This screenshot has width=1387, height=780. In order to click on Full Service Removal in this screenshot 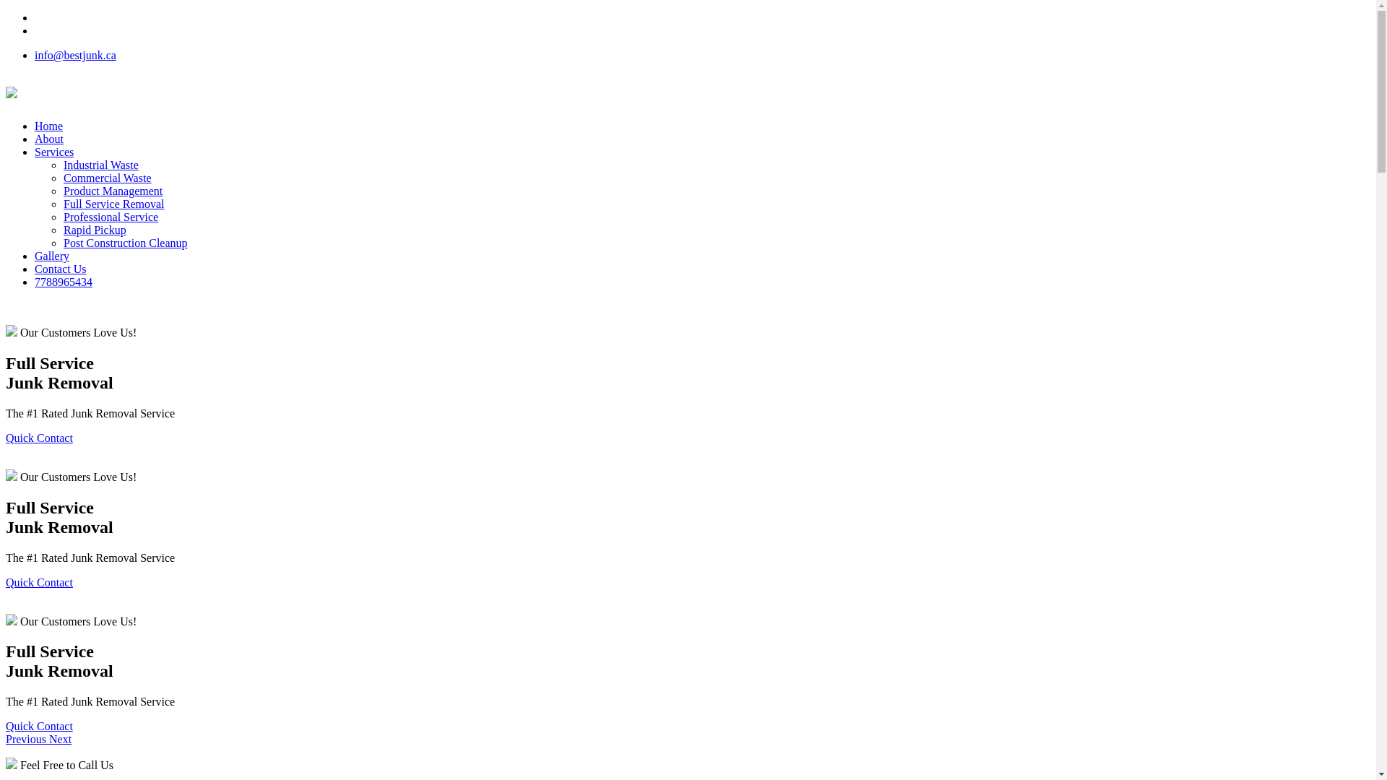, I will do `click(114, 204)`.